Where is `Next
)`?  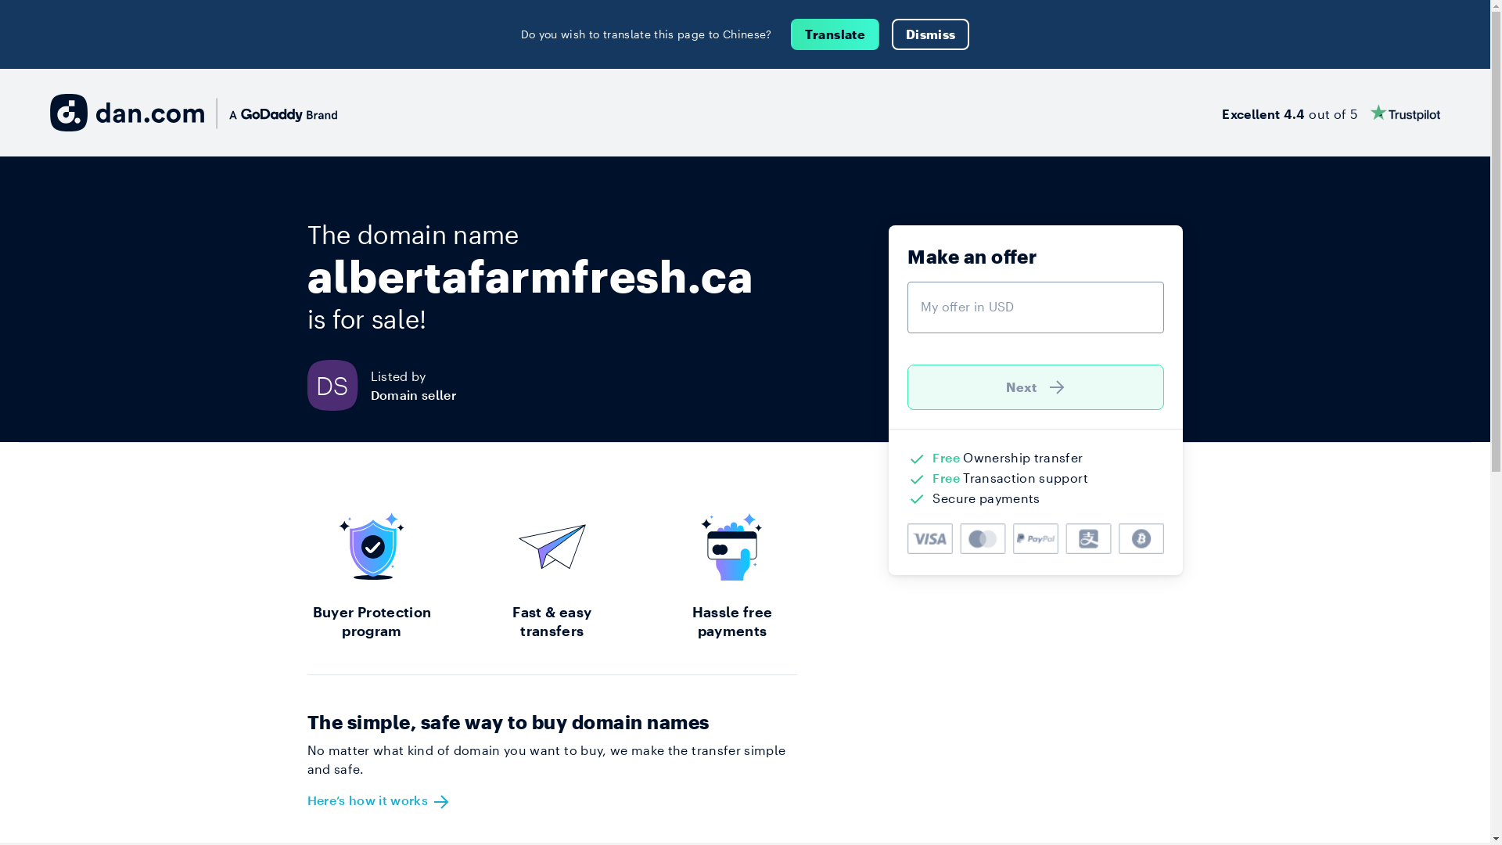
Next
) is located at coordinates (1036, 387).